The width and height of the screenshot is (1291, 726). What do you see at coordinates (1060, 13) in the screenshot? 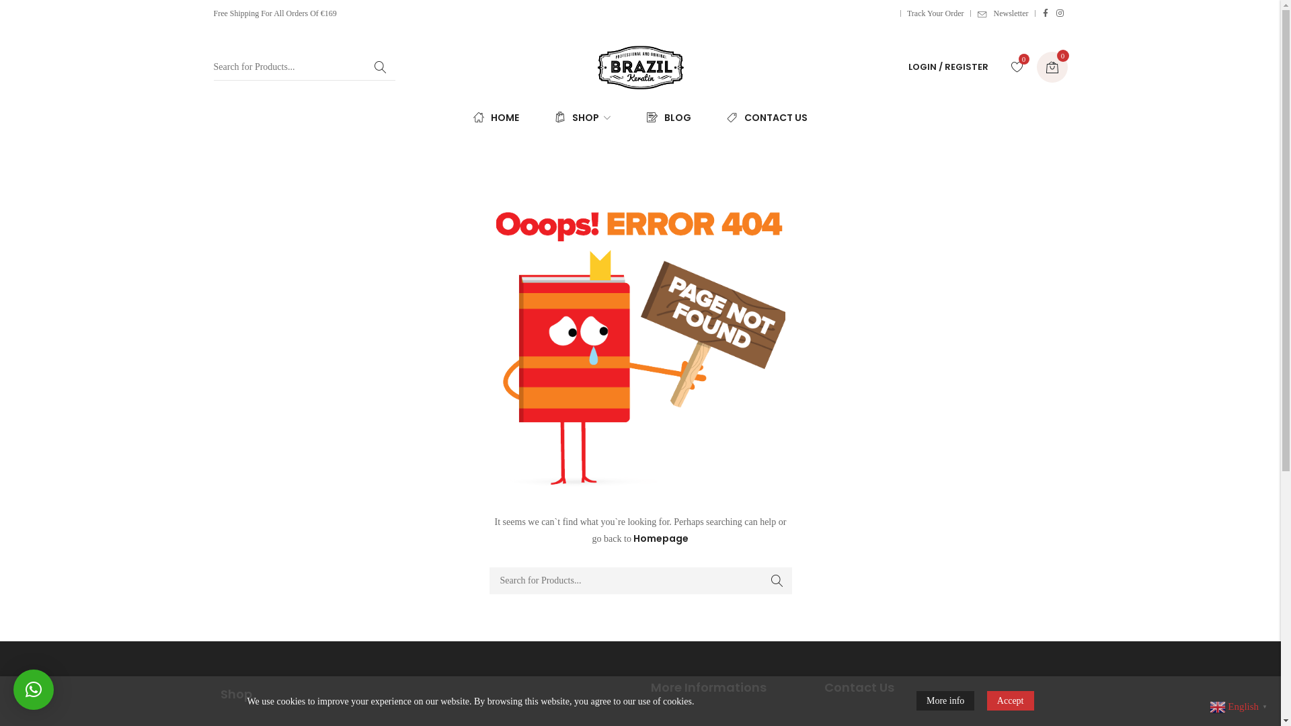
I see `Instagram` at bounding box center [1060, 13].